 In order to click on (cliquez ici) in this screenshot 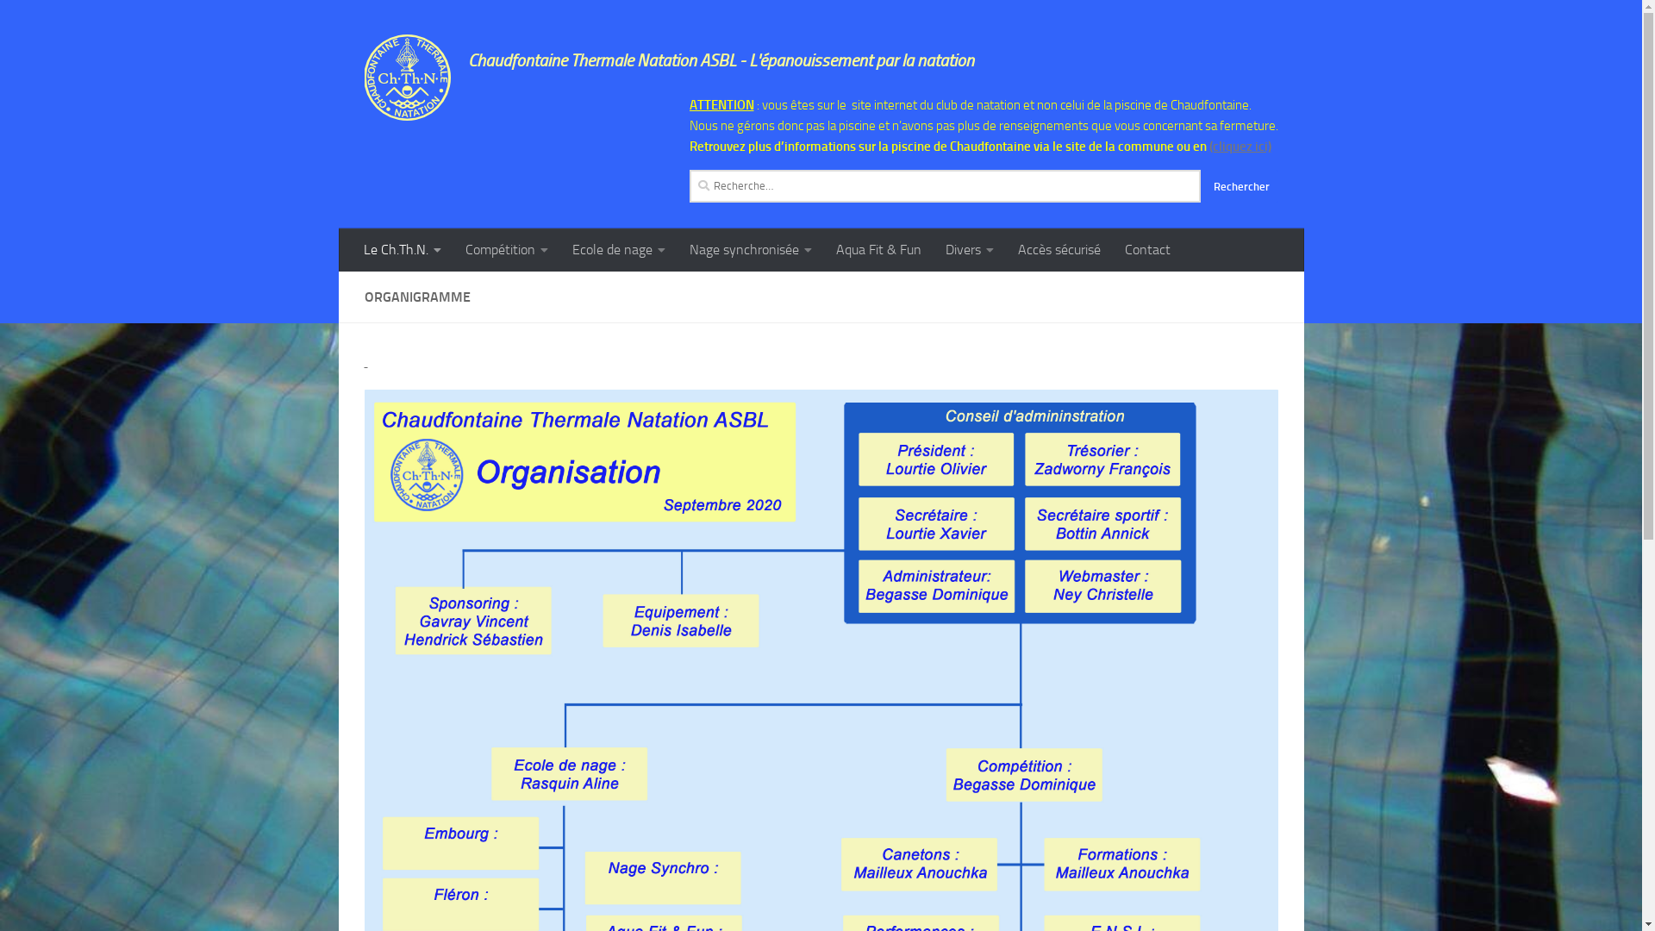, I will do `click(1240, 147)`.